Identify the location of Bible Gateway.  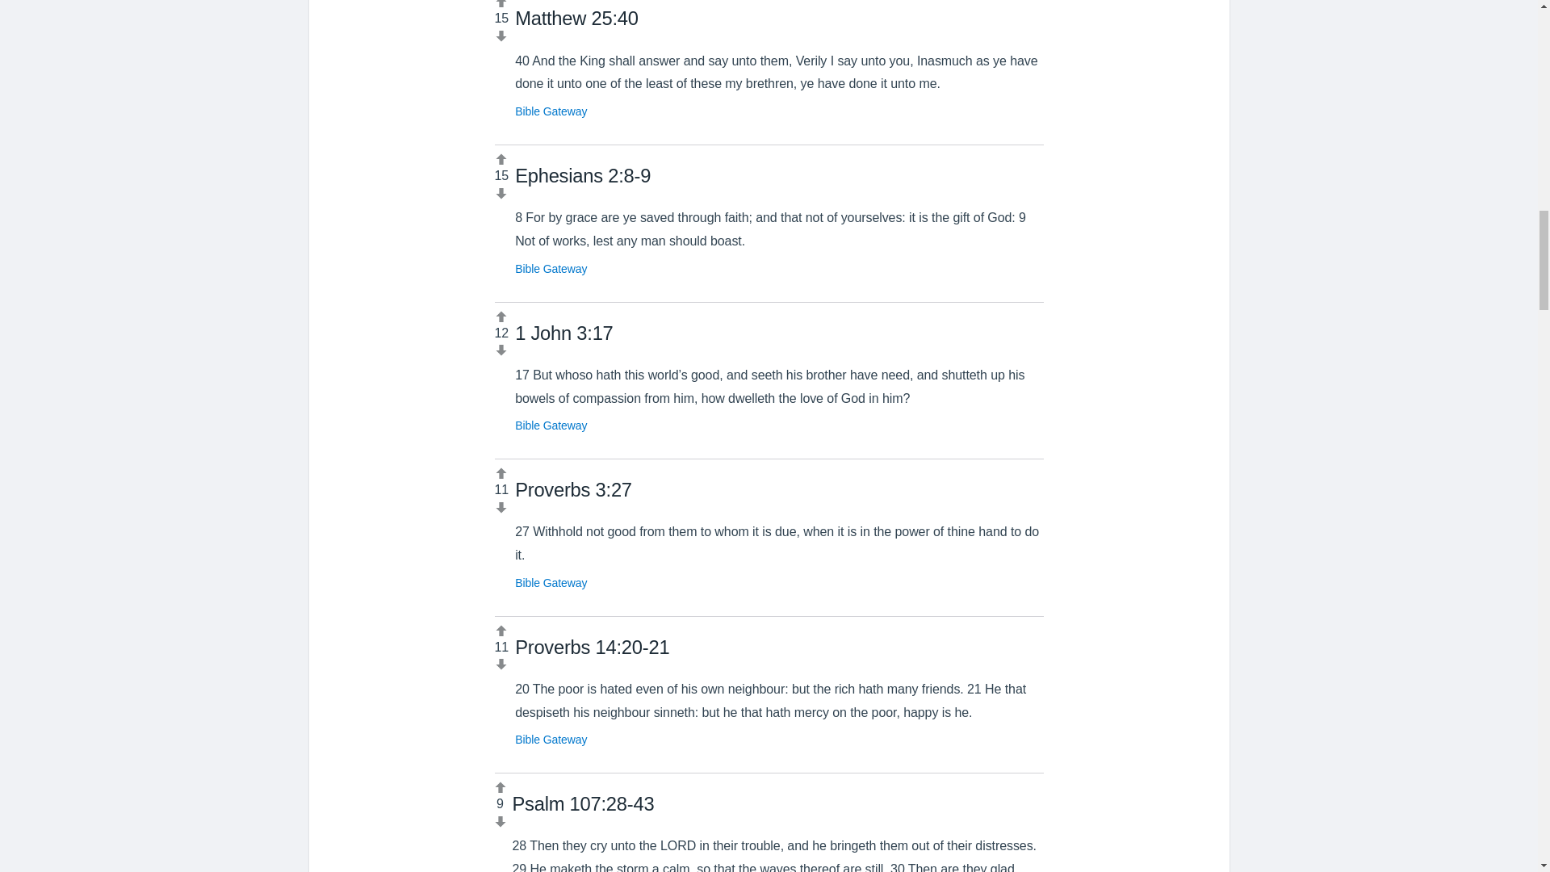
(551, 583).